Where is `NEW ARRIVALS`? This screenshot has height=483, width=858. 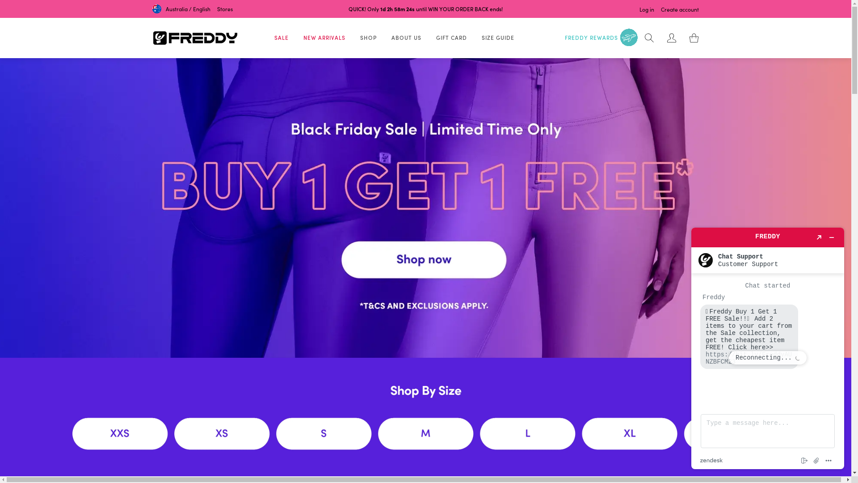 NEW ARRIVALS is located at coordinates (324, 38).